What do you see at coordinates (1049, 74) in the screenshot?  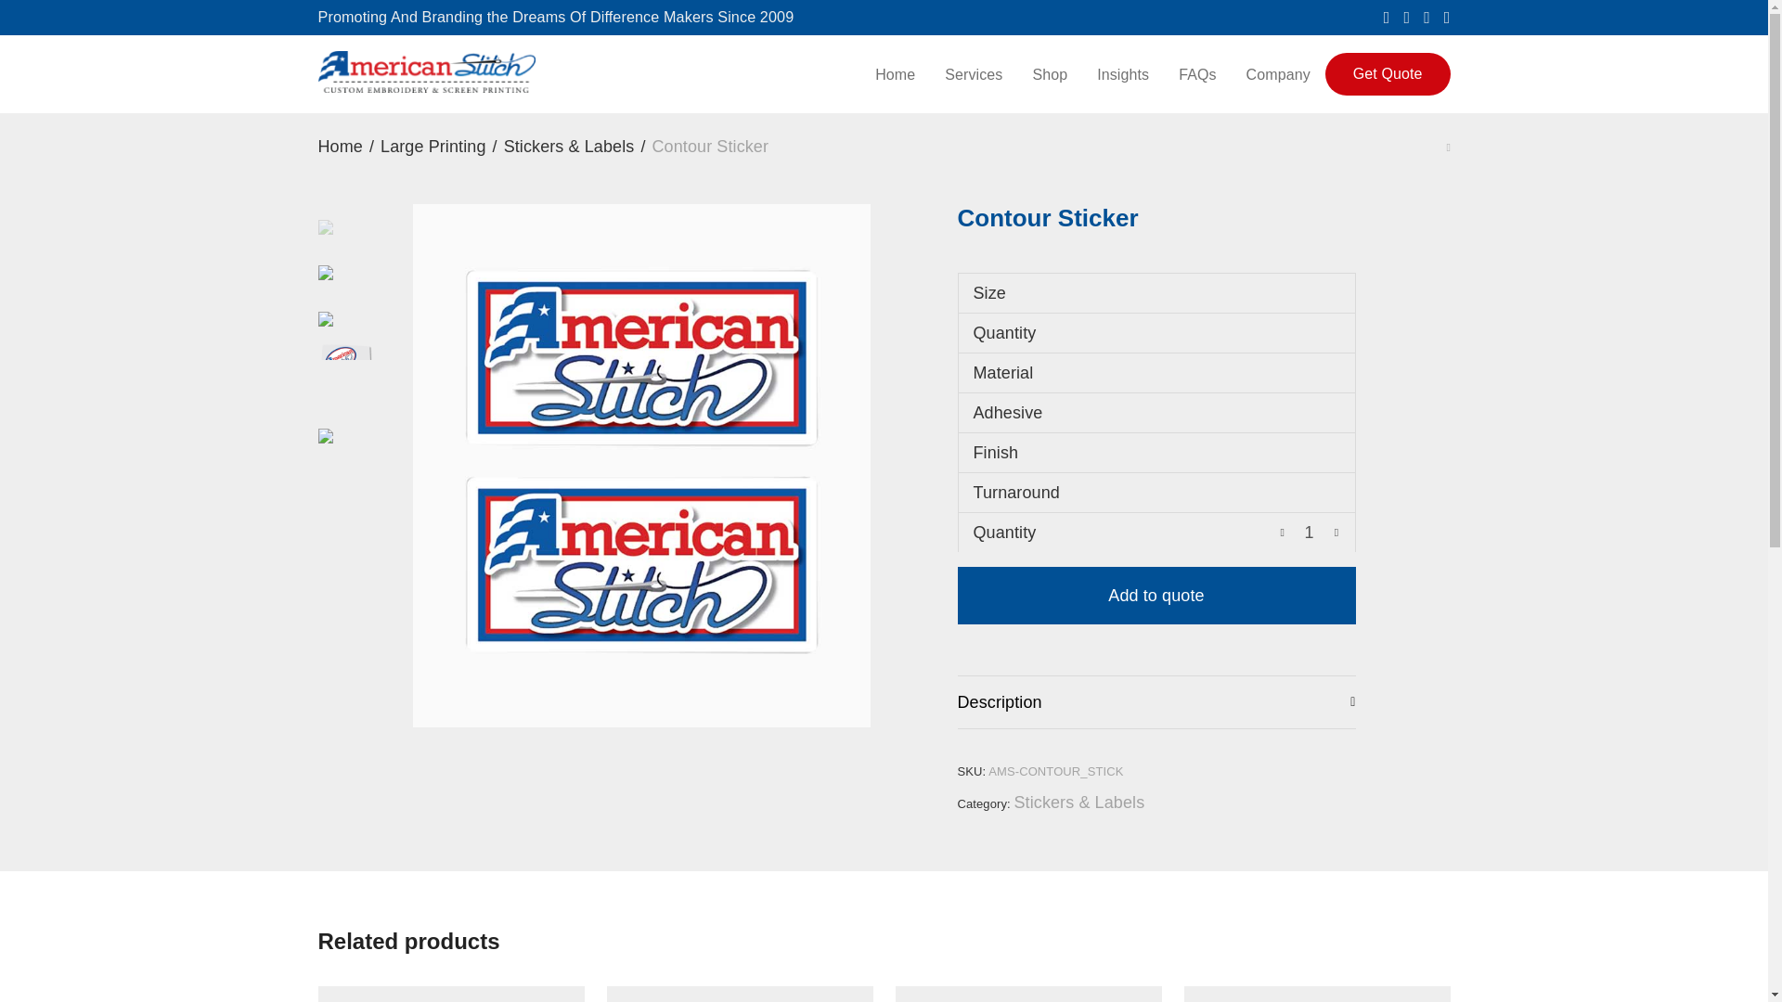 I see `Shop` at bounding box center [1049, 74].